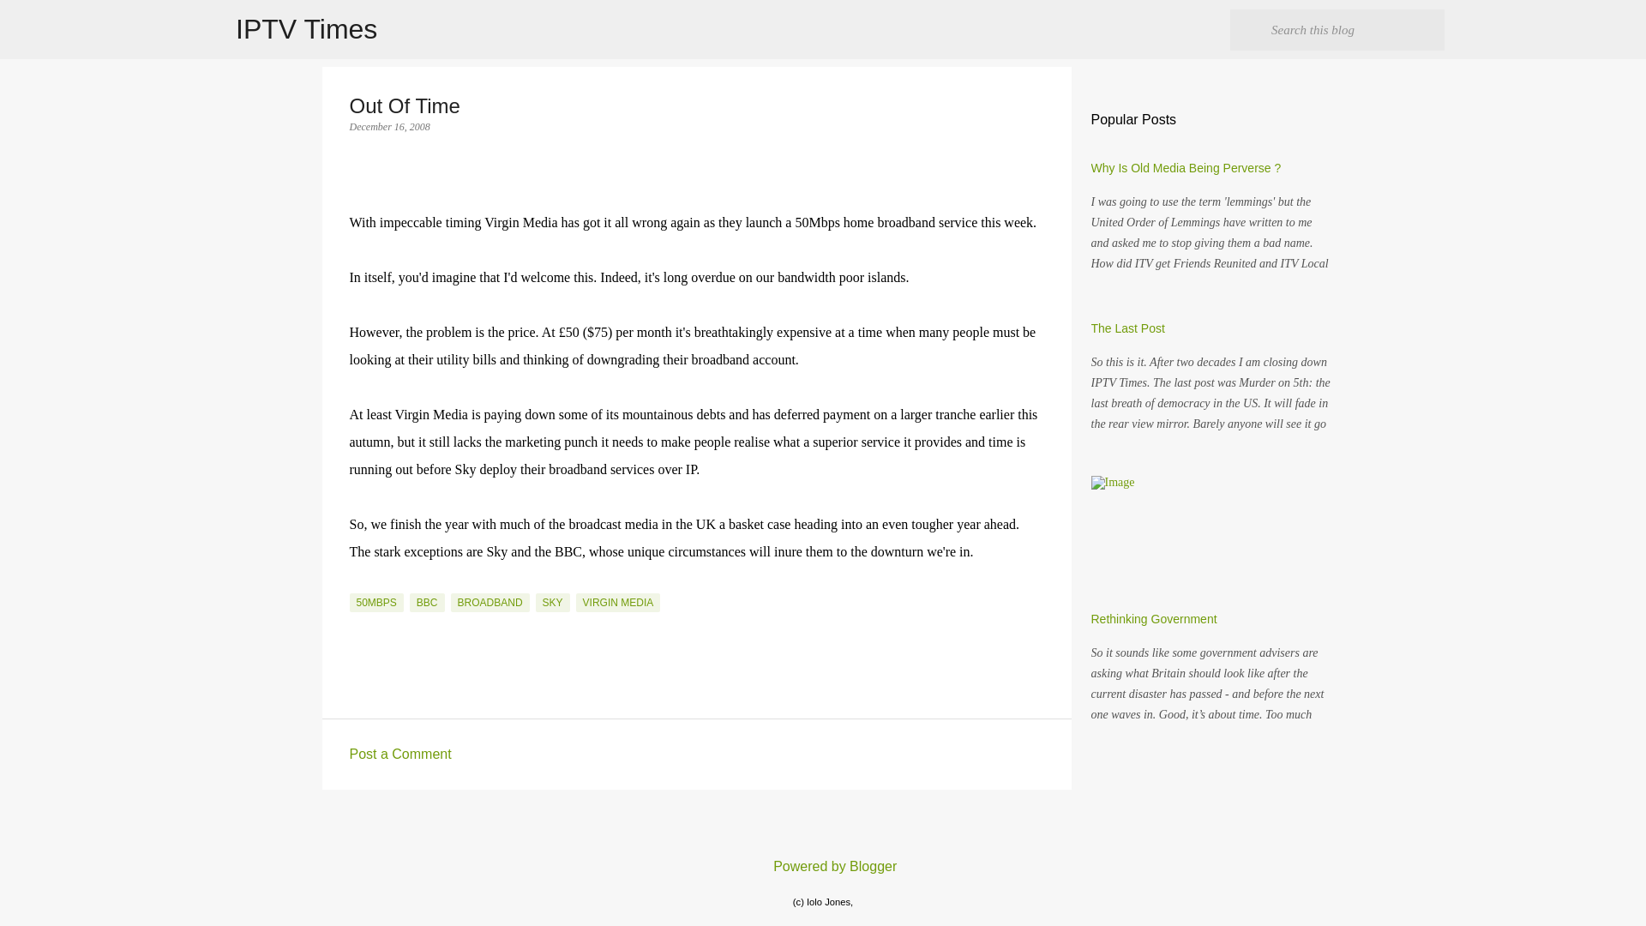 Image resolution: width=1646 pixels, height=926 pixels. I want to click on SKY, so click(552, 602).